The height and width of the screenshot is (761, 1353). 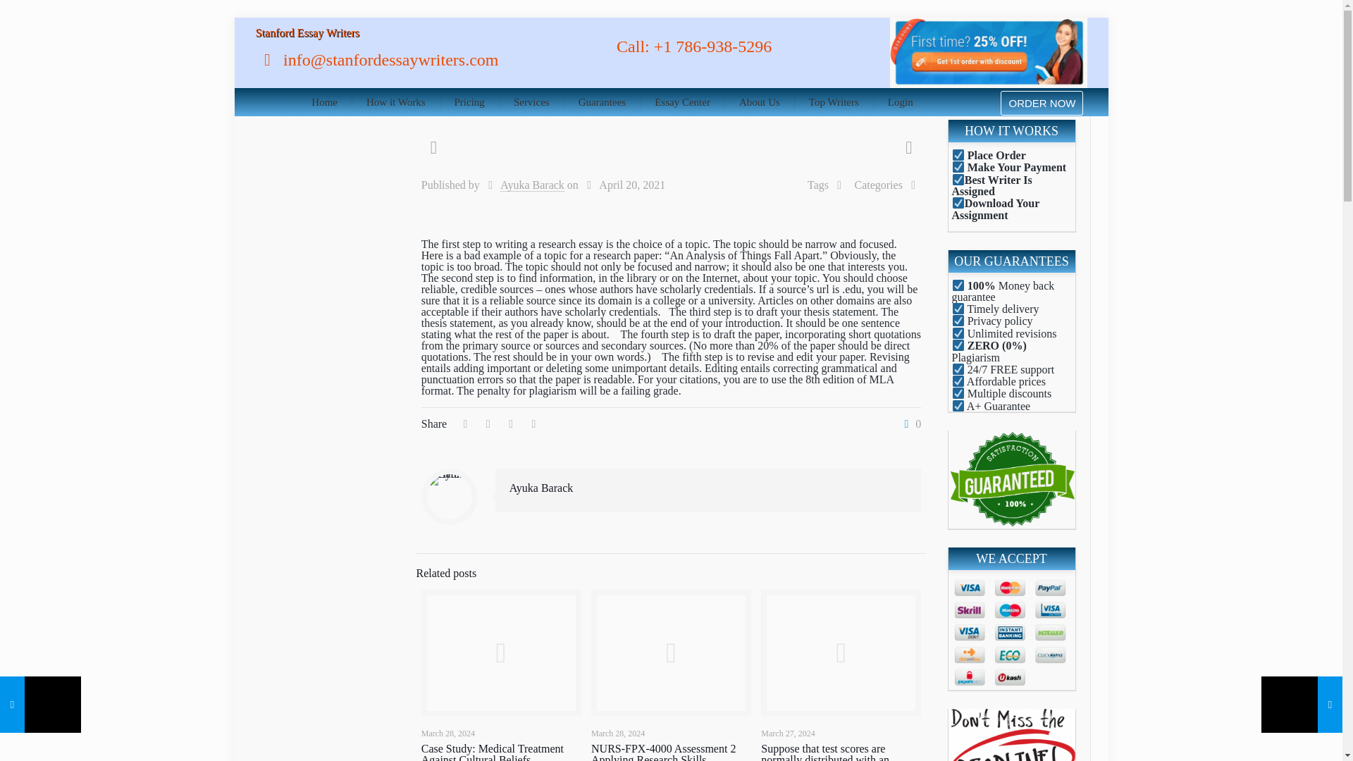 What do you see at coordinates (469, 102) in the screenshot?
I see `Pricing` at bounding box center [469, 102].